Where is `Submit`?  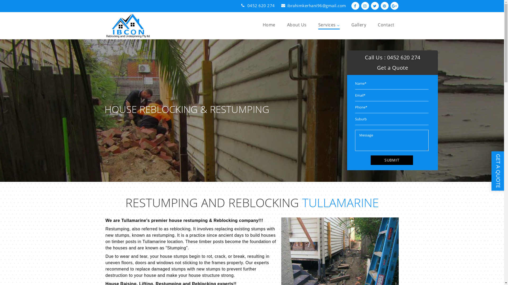
Submit is located at coordinates (392, 160).